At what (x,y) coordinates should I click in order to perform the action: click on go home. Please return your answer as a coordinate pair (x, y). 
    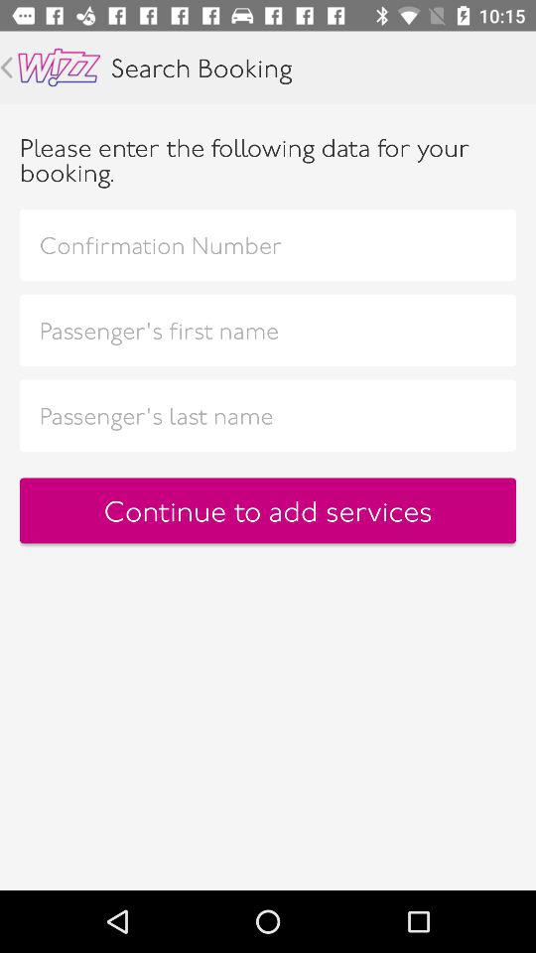
    Looking at the image, I should click on (60, 68).